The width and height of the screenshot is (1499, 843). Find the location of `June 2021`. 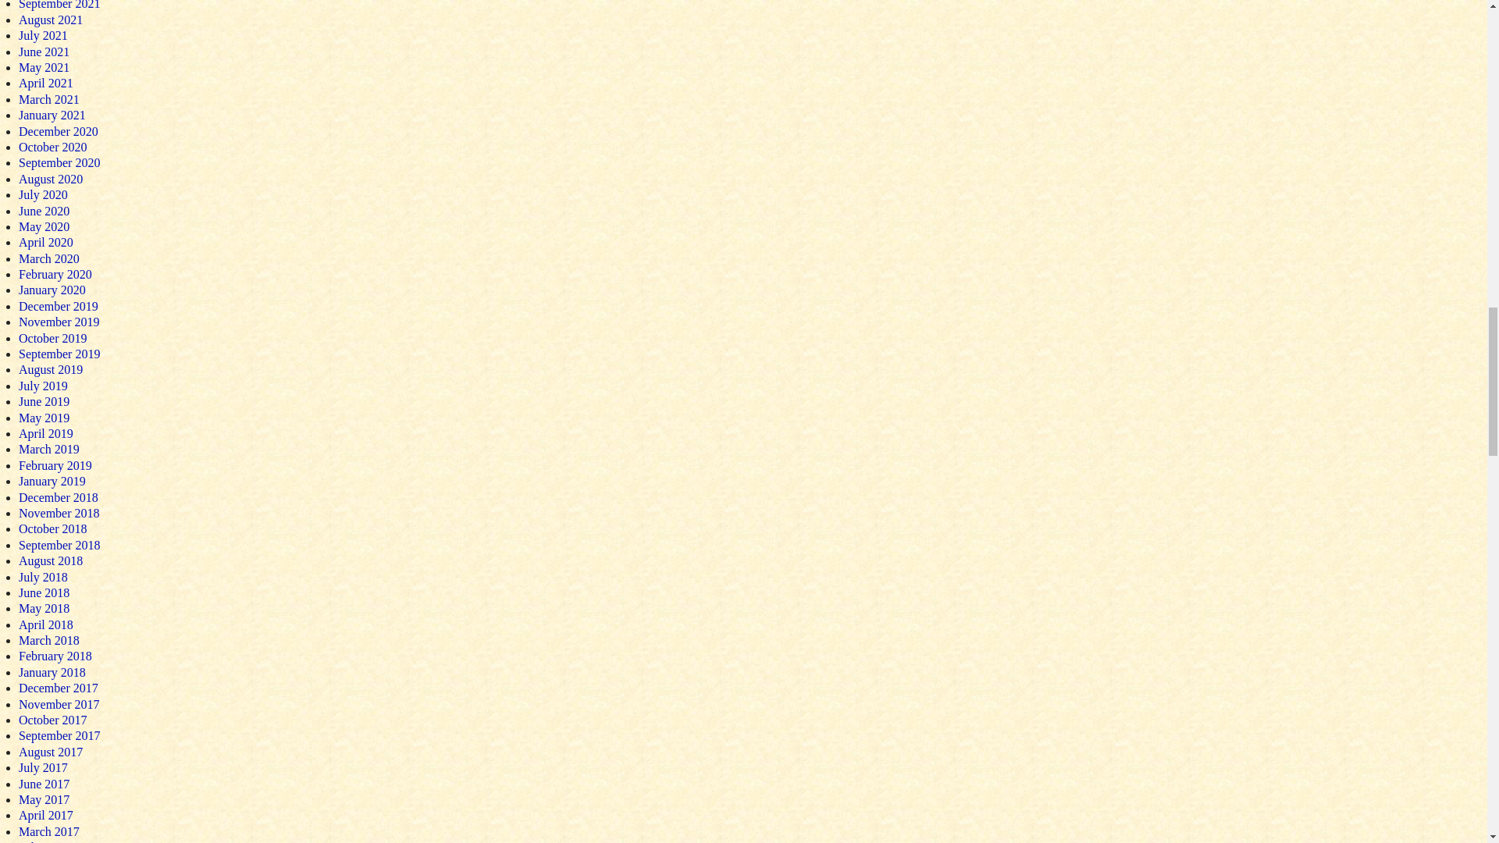

June 2021 is located at coordinates (44, 52).